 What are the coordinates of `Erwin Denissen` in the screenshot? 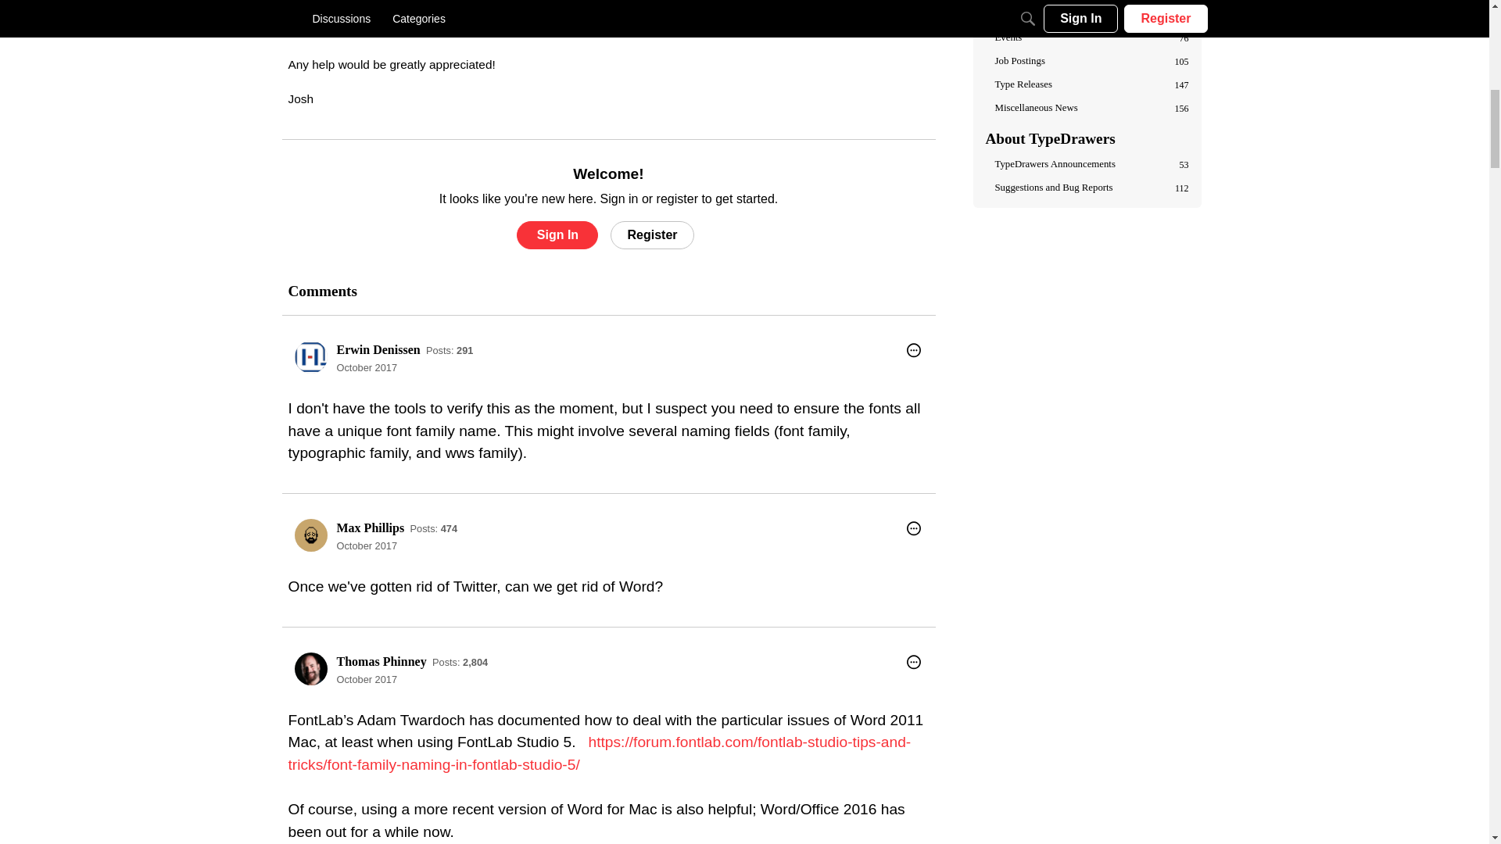 It's located at (378, 349).